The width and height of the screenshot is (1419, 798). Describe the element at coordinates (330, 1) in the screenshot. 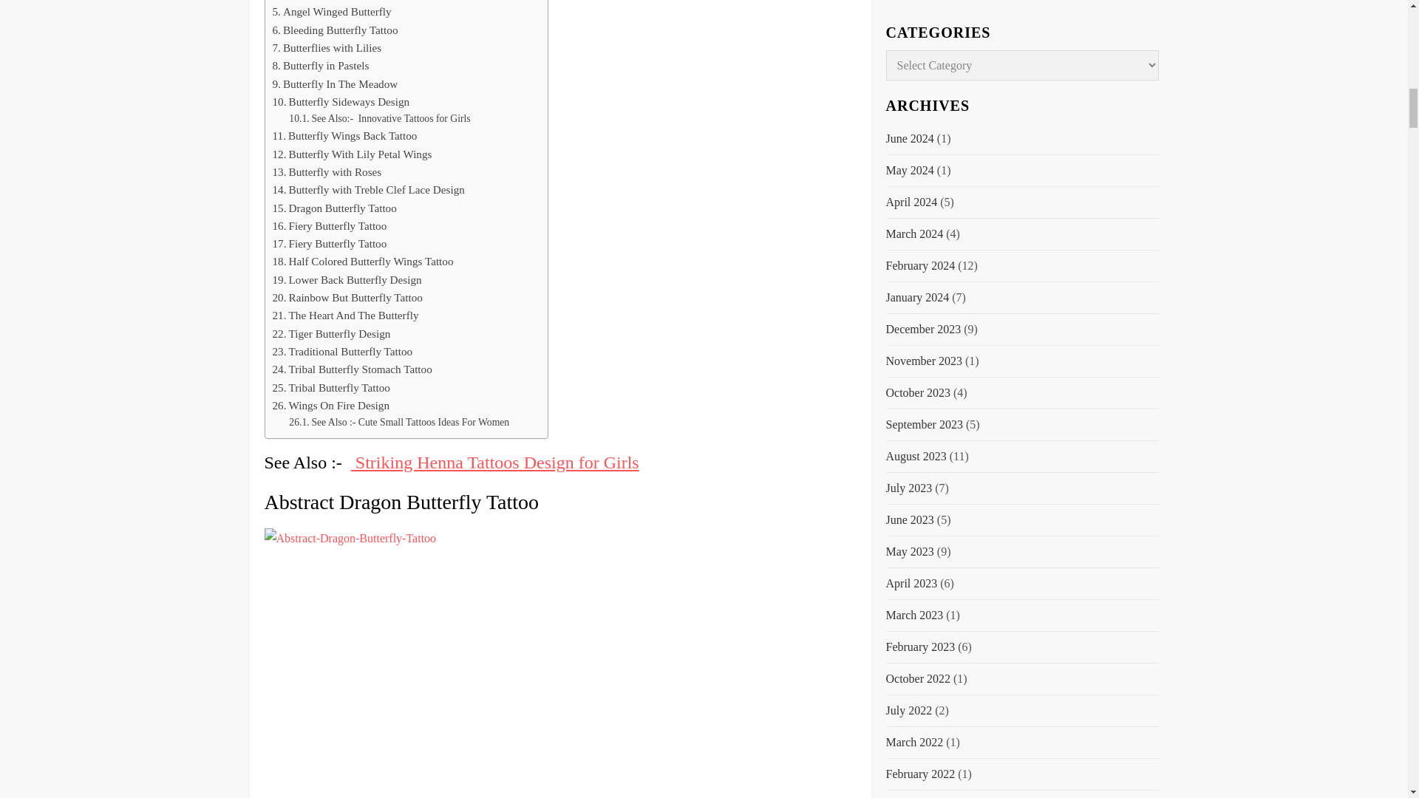

I see `Angel Butterfly Design` at that location.